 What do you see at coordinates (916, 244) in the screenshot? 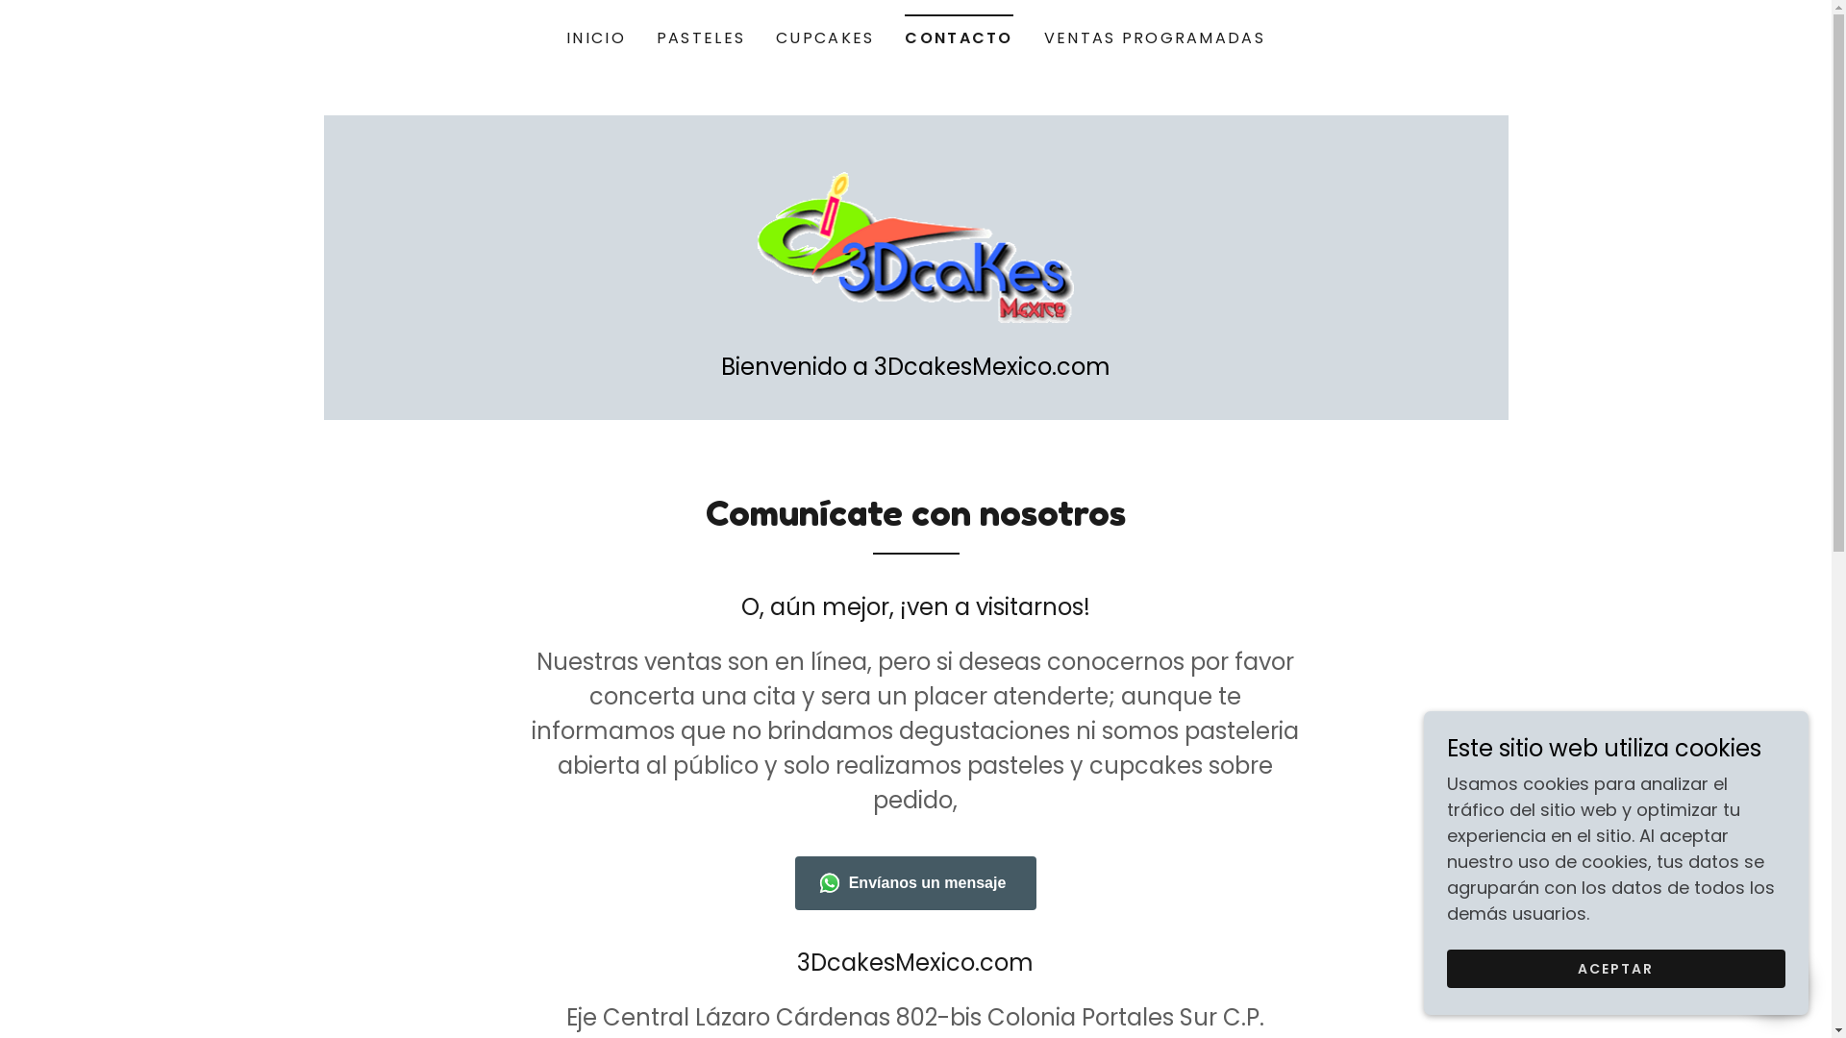
I see `Pasteles de Fondant` at bounding box center [916, 244].